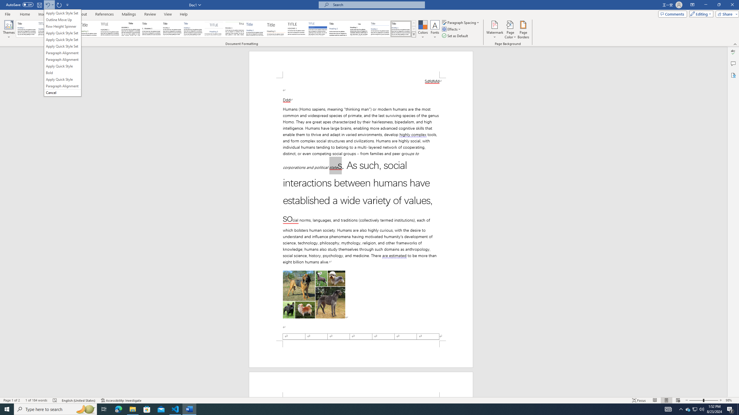 This screenshot has height=415, width=739. What do you see at coordinates (151, 29) in the screenshot?
I see `Black & White (Numbered)` at bounding box center [151, 29].